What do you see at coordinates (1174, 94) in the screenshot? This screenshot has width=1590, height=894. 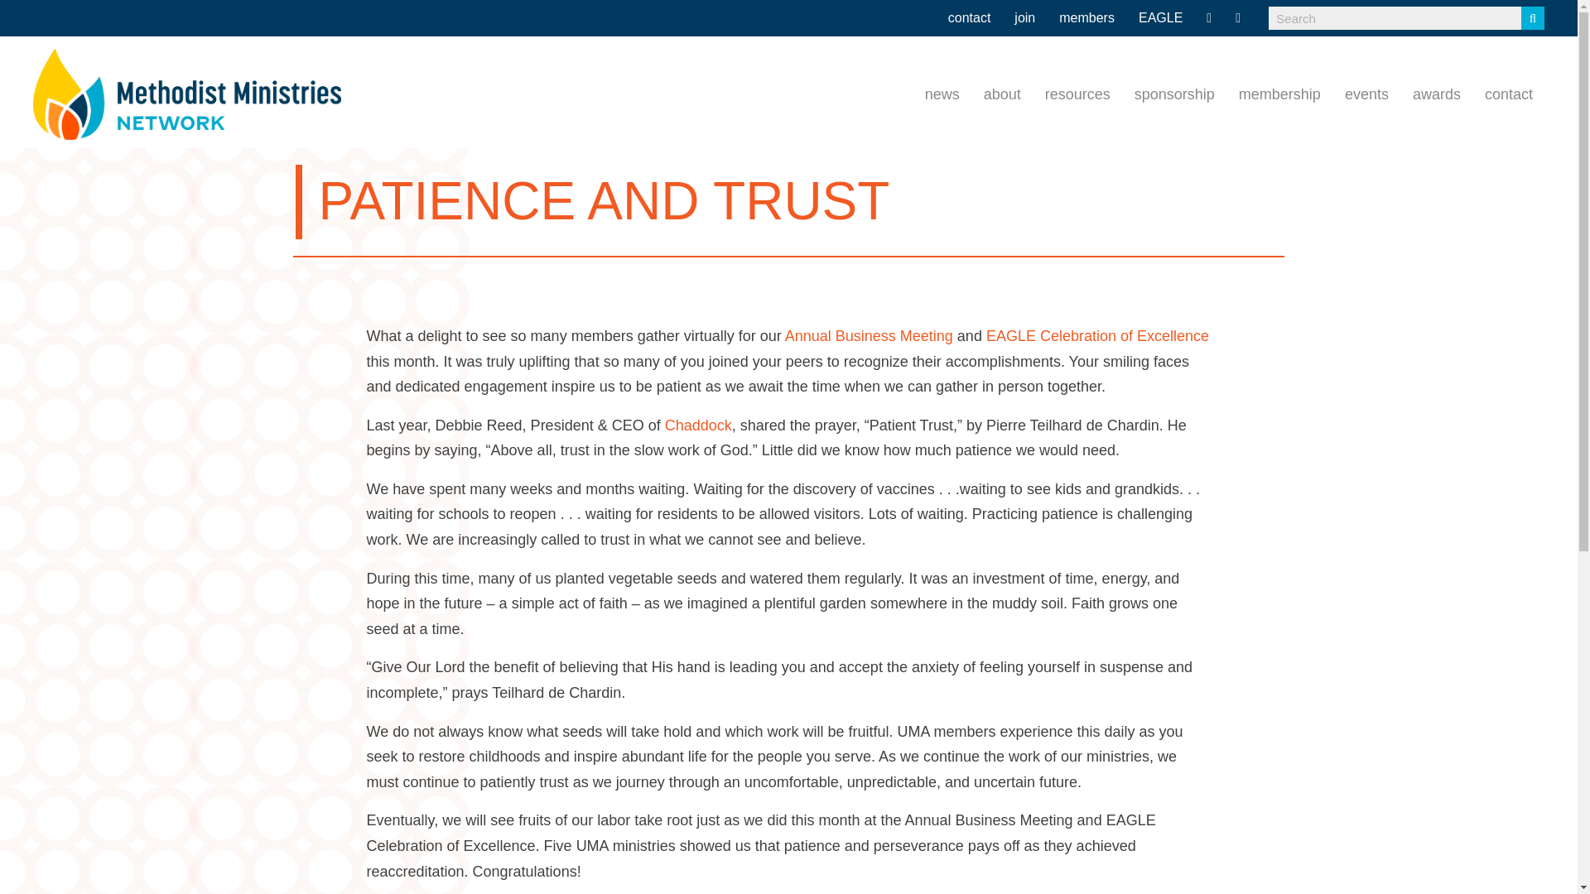 I see `sponsorship` at bounding box center [1174, 94].